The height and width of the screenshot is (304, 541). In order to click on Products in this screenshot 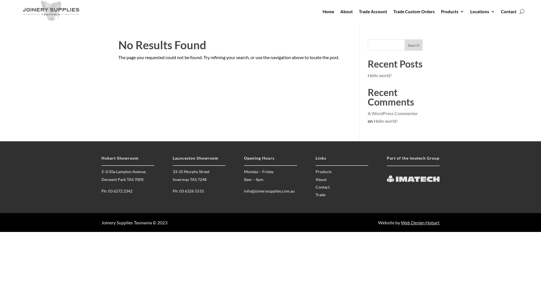, I will do `click(323, 172)`.